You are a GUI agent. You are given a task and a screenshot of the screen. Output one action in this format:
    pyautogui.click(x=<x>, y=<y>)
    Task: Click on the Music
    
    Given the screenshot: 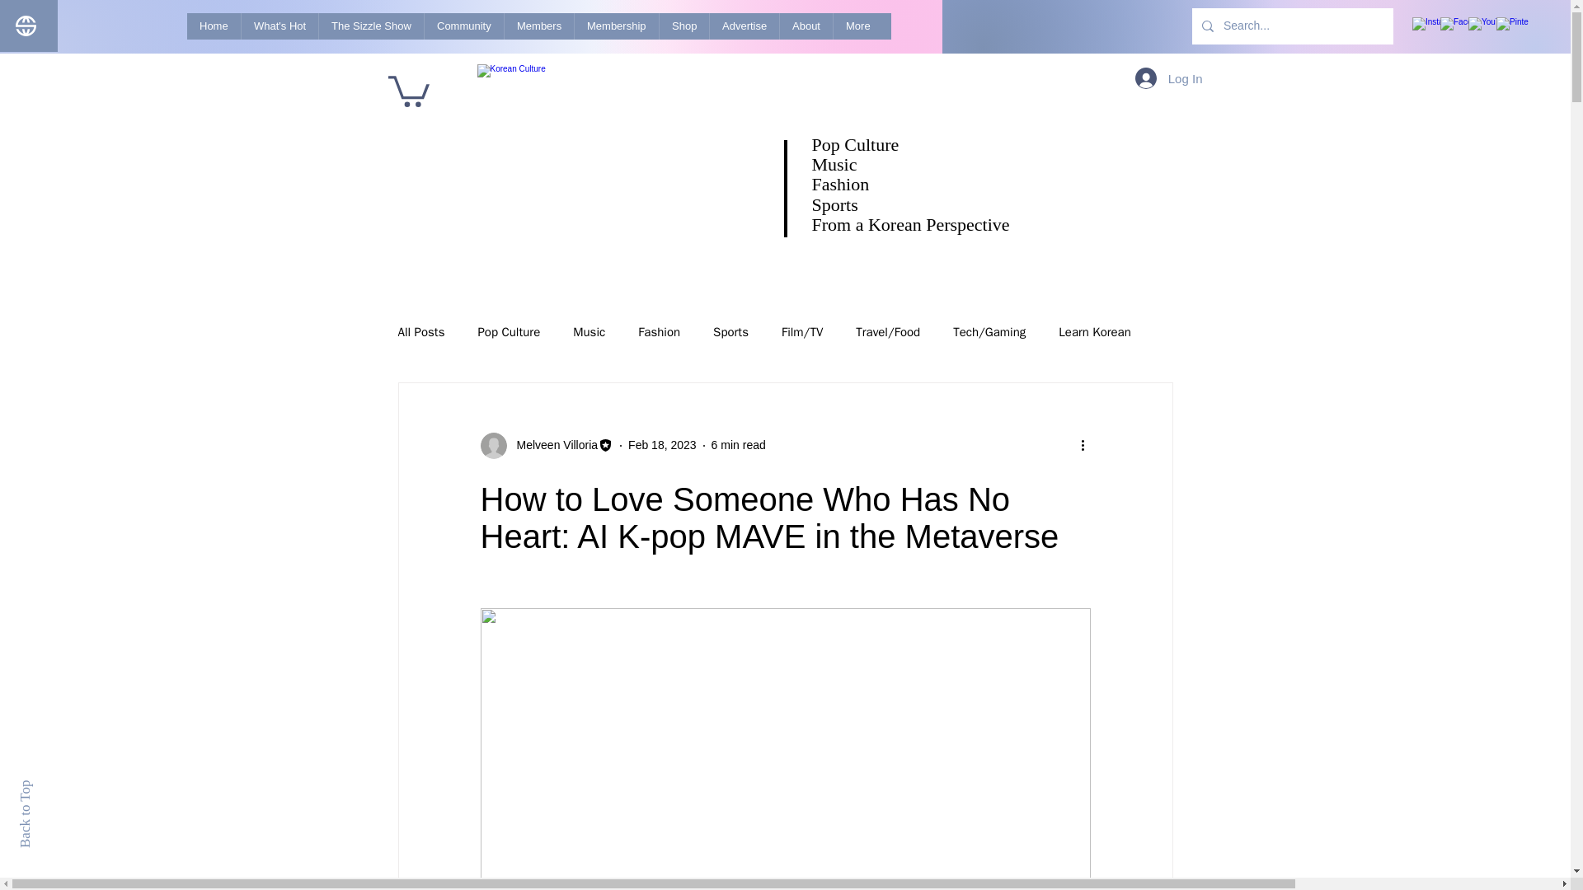 What is the action you would take?
    pyautogui.click(x=589, y=332)
    